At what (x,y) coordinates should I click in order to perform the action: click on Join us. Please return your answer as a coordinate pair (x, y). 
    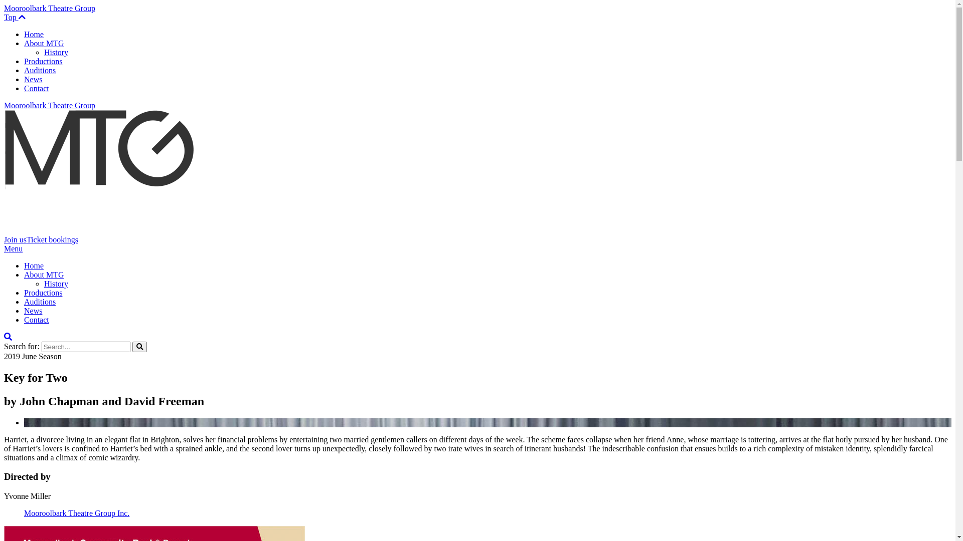
    Looking at the image, I should click on (15, 239).